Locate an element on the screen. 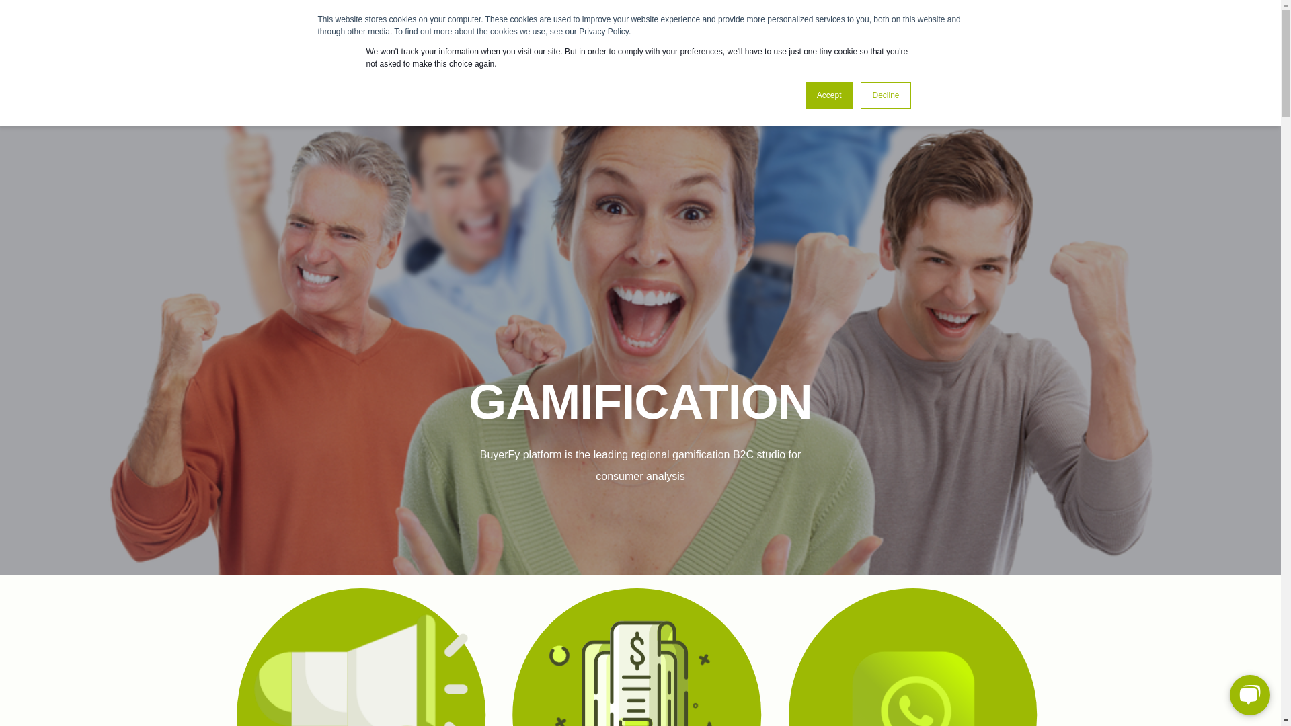 This screenshot has height=726, width=1291. Customer Support is located at coordinates (89, 18).